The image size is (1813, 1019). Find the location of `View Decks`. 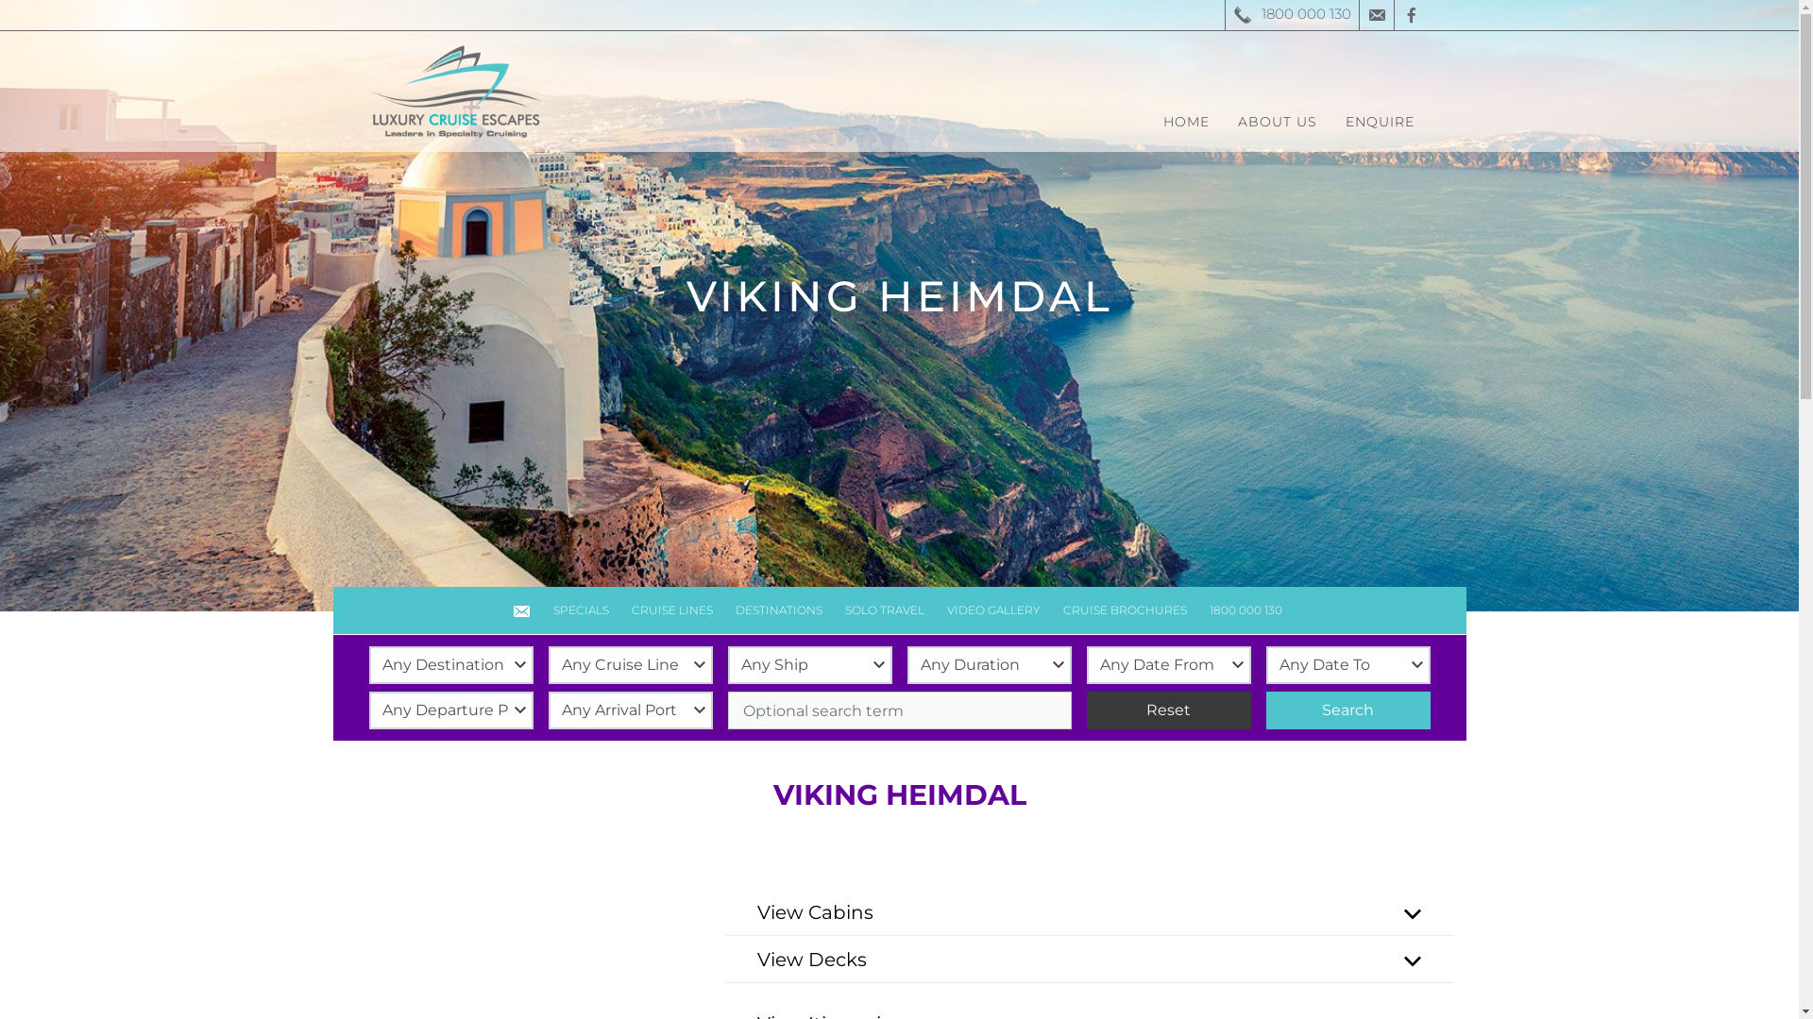

View Decks is located at coordinates (1090, 960).